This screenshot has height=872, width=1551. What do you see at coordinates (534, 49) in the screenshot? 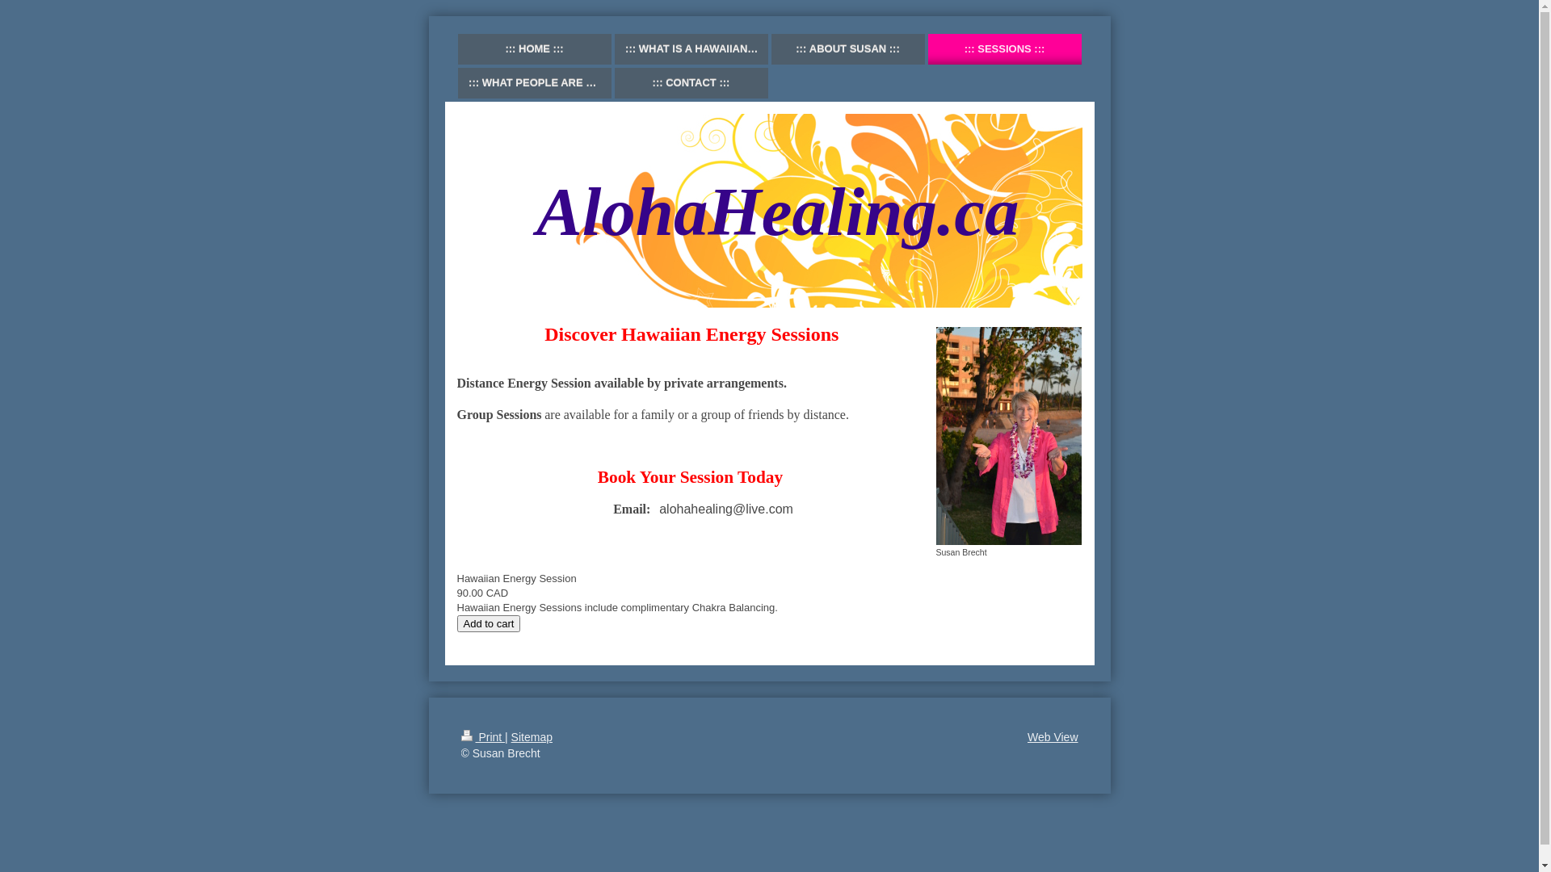
I see `HOME` at bounding box center [534, 49].